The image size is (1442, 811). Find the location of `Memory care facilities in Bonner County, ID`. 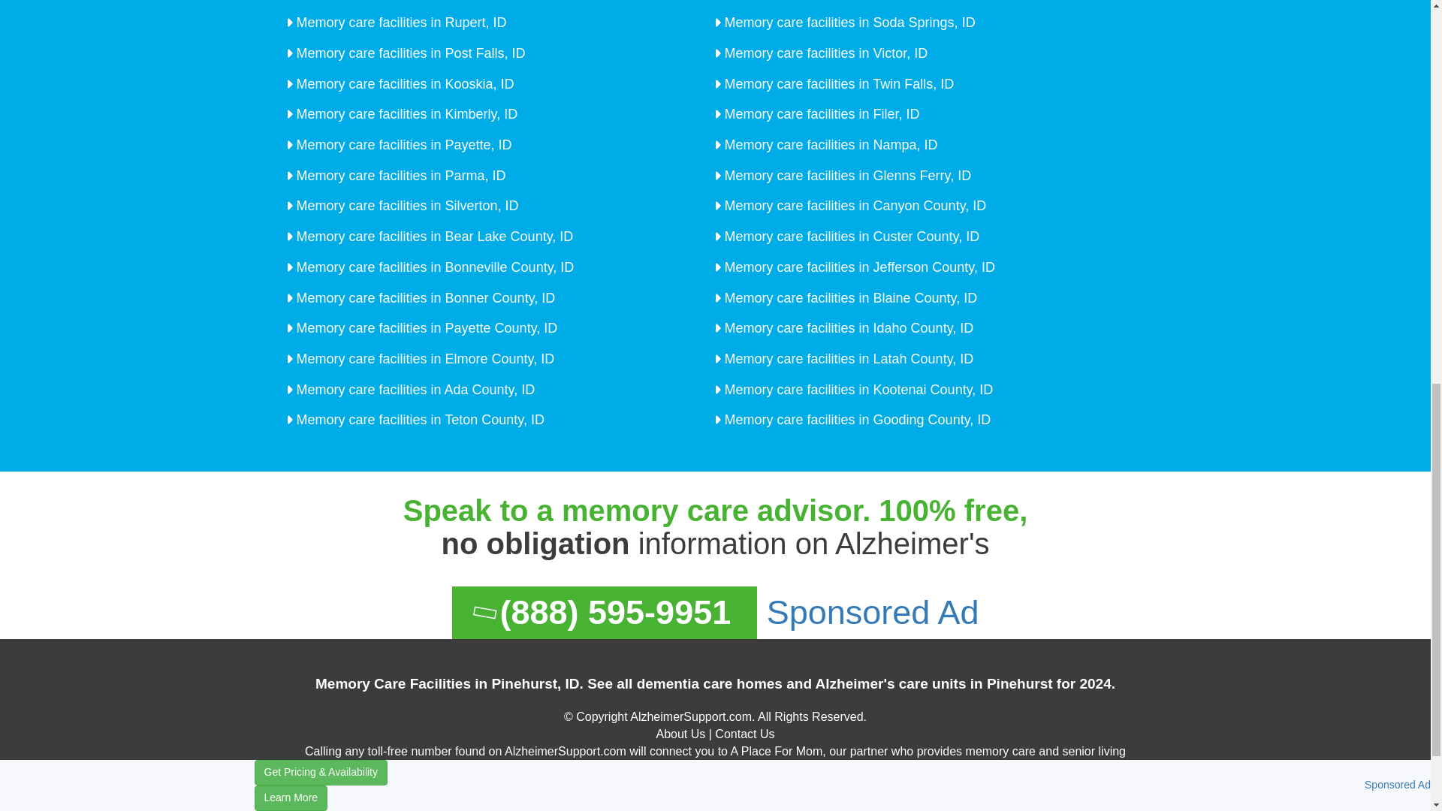

Memory care facilities in Bonner County, ID is located at coordinates (424, 297).